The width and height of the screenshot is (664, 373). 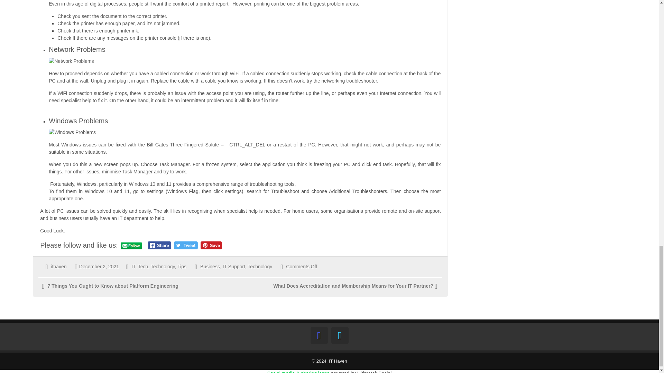 I want to click on Tech, so click(x=143, y=266).